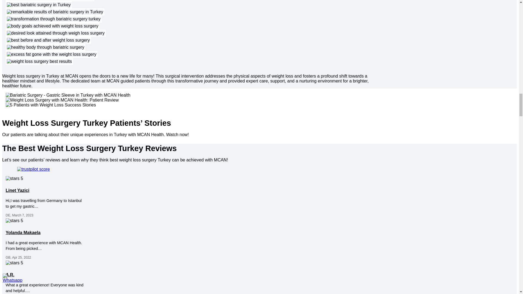  What do you see at coordinates (55, 12) in the screenshot?
I see `Weight Loss Surgery Turkey 15 weight loss surgery2` at bounding box center [55, 12].